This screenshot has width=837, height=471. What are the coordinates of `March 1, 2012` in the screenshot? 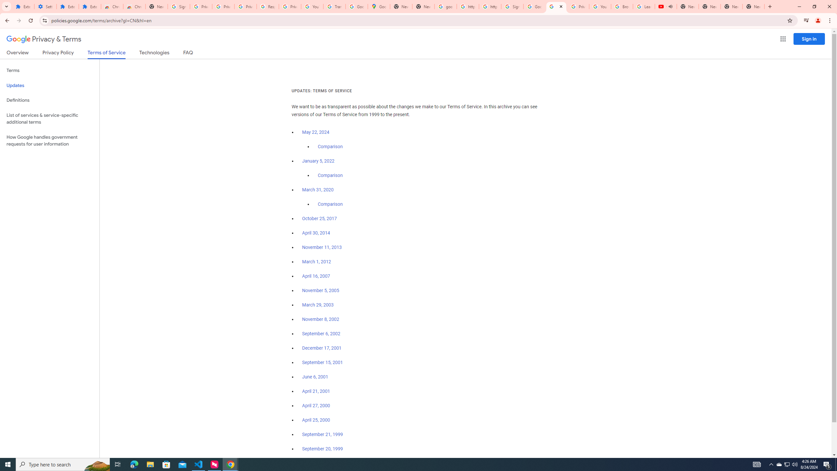 It's located at (316, 262).